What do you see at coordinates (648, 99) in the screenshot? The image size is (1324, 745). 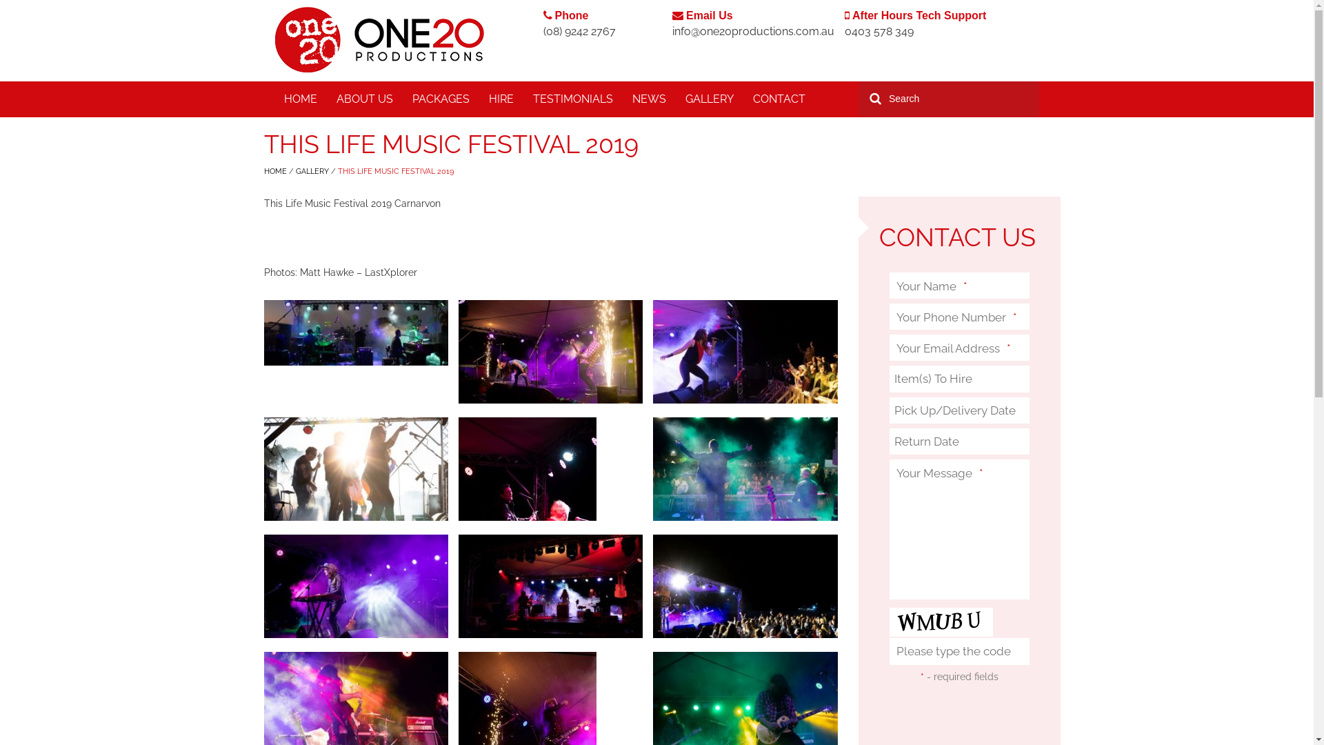 I see `NEWS` at bounding box center [648, 99].